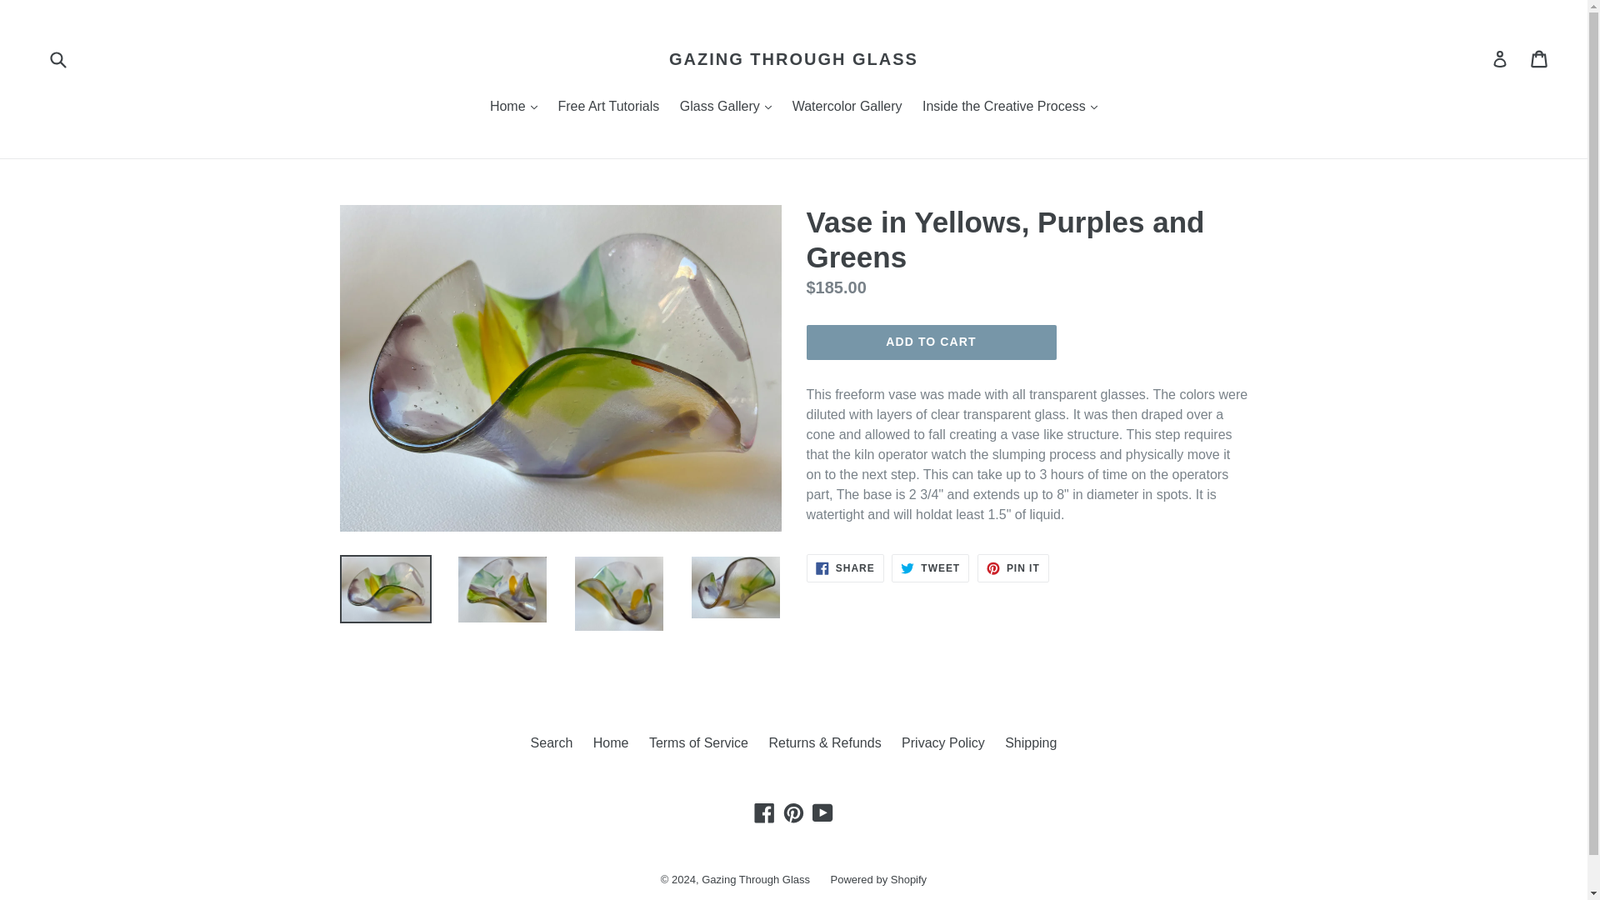 The height and width of the screenshot is (900, 1600). What do you see at coordinates (793, 59) in the screenshot?
I see `GAZING THROUGH GLASS` at bounding box center [793, 59].